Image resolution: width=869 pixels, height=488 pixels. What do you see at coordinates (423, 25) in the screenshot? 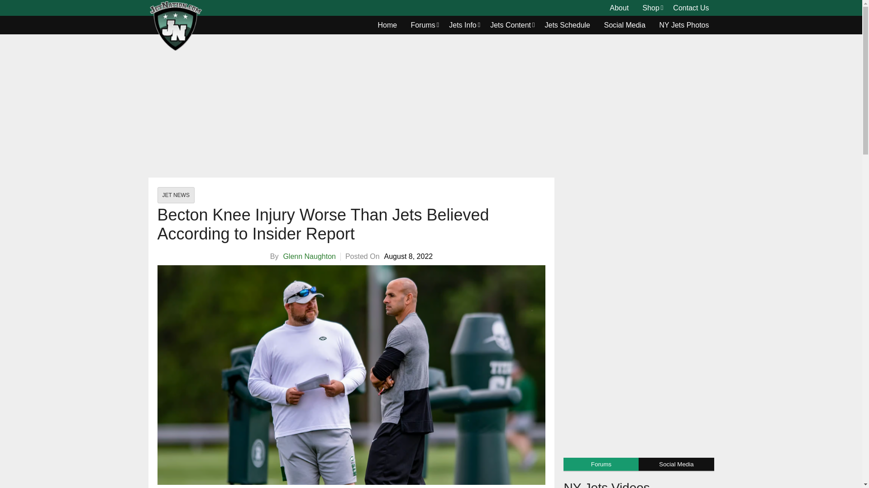
I see `Forums` at bounding box center [423, 25].